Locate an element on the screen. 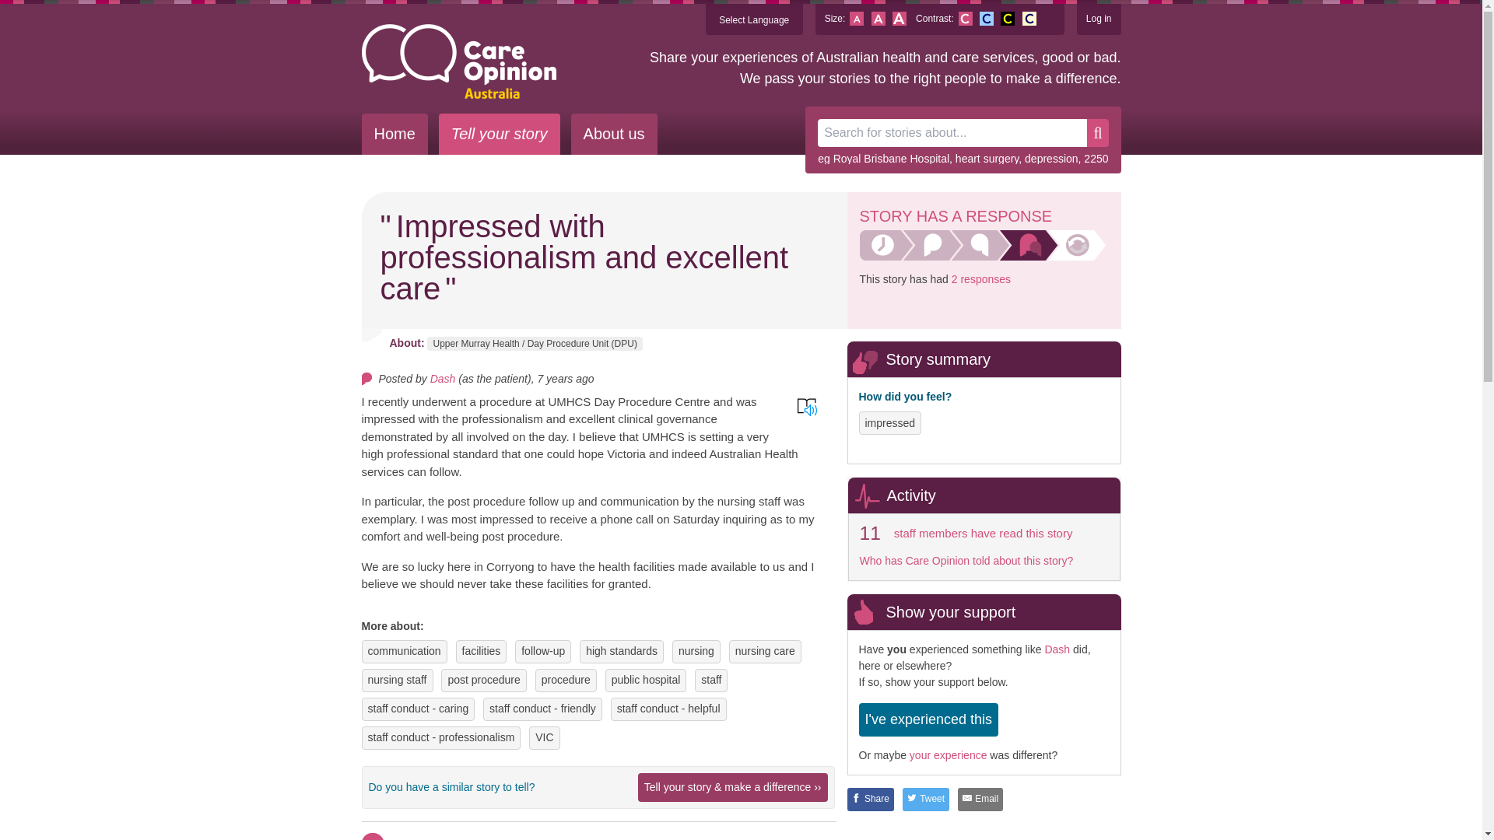  staff is located at coordinates (711, 680).